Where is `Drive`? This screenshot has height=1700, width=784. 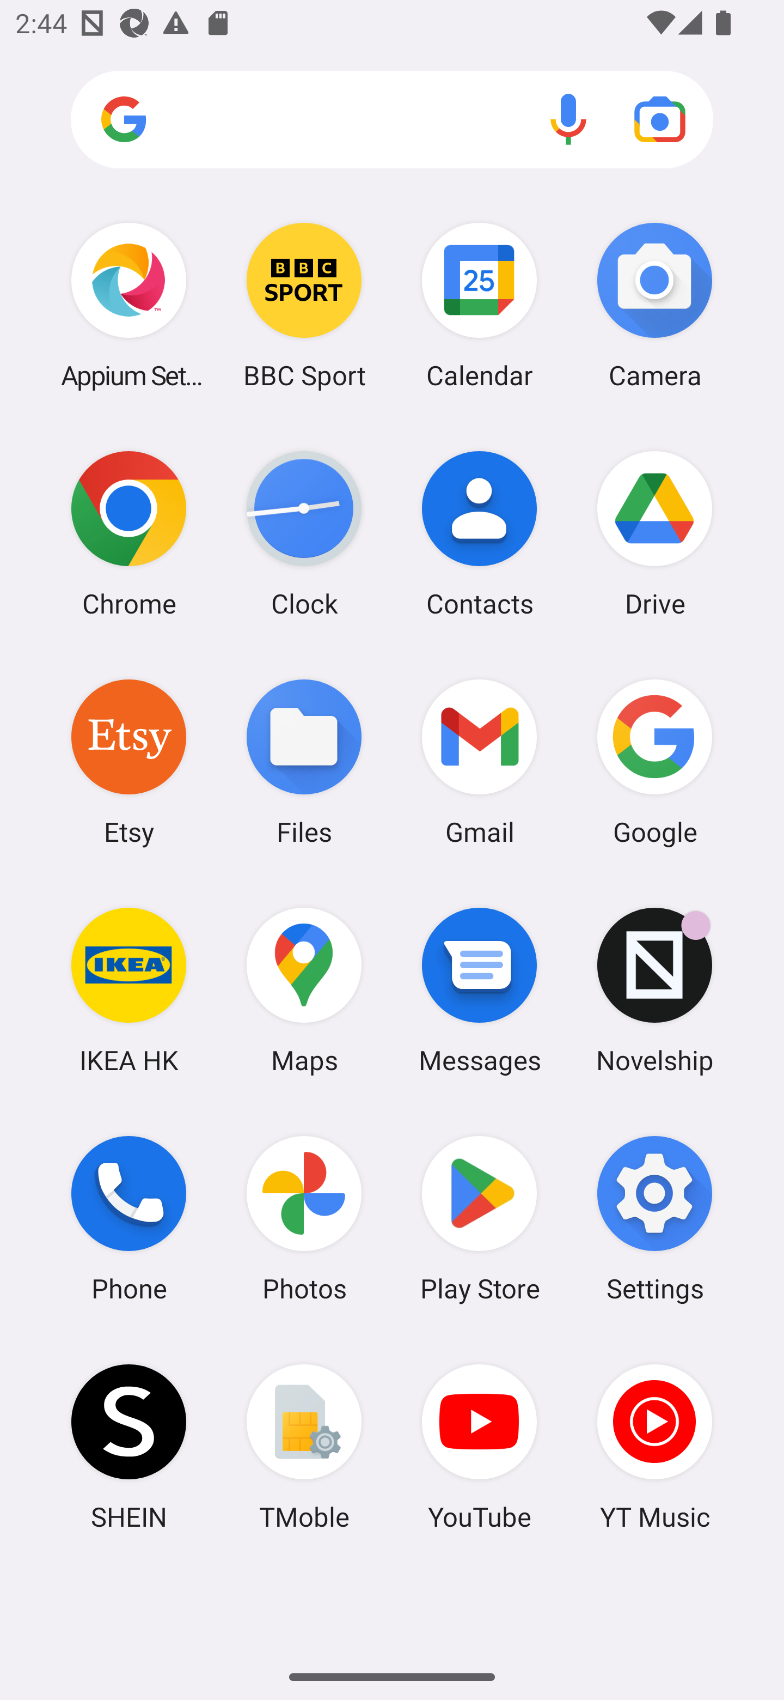 Drive is located at coordinates (654, 533).